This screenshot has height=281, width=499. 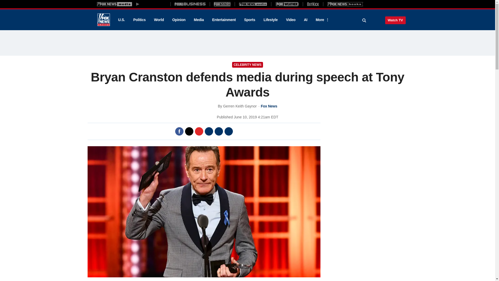 I want to click on Books, so click(x=345, y=4).